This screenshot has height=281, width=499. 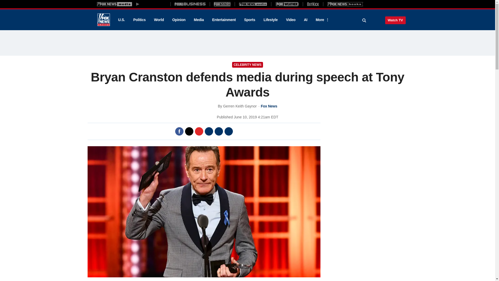 I want to click on Books, so click(x=345, y=4).